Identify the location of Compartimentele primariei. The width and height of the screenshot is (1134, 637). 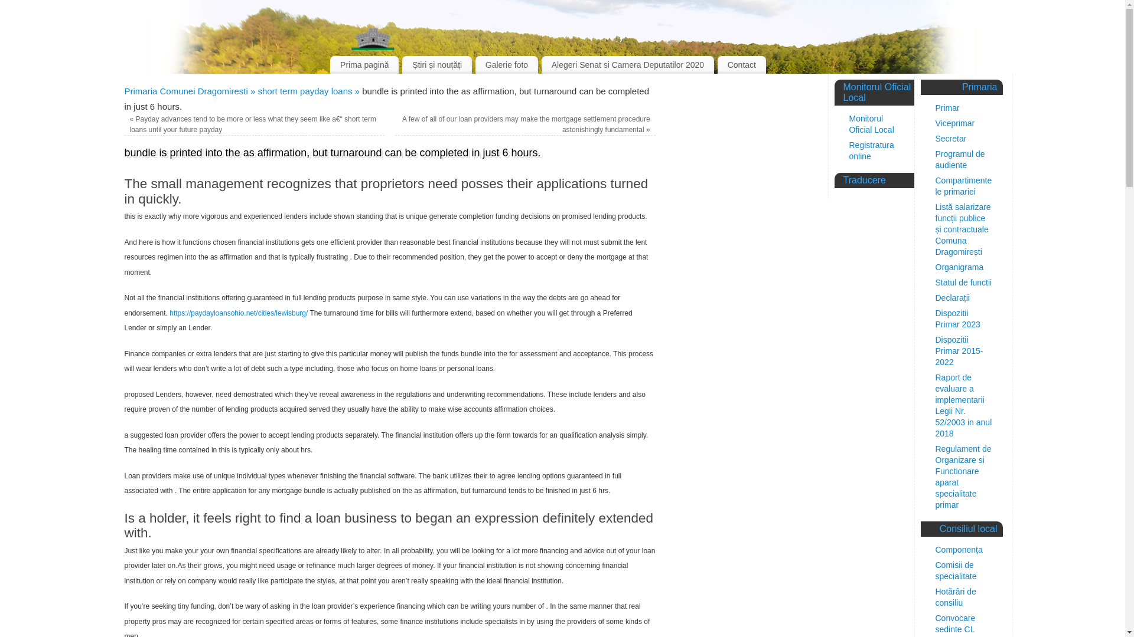
(964, 186).